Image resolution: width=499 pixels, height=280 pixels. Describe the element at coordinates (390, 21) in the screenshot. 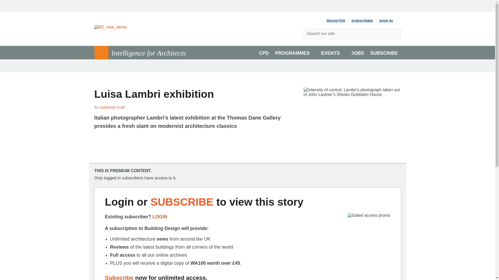

I see `SIGN IN` at that location.